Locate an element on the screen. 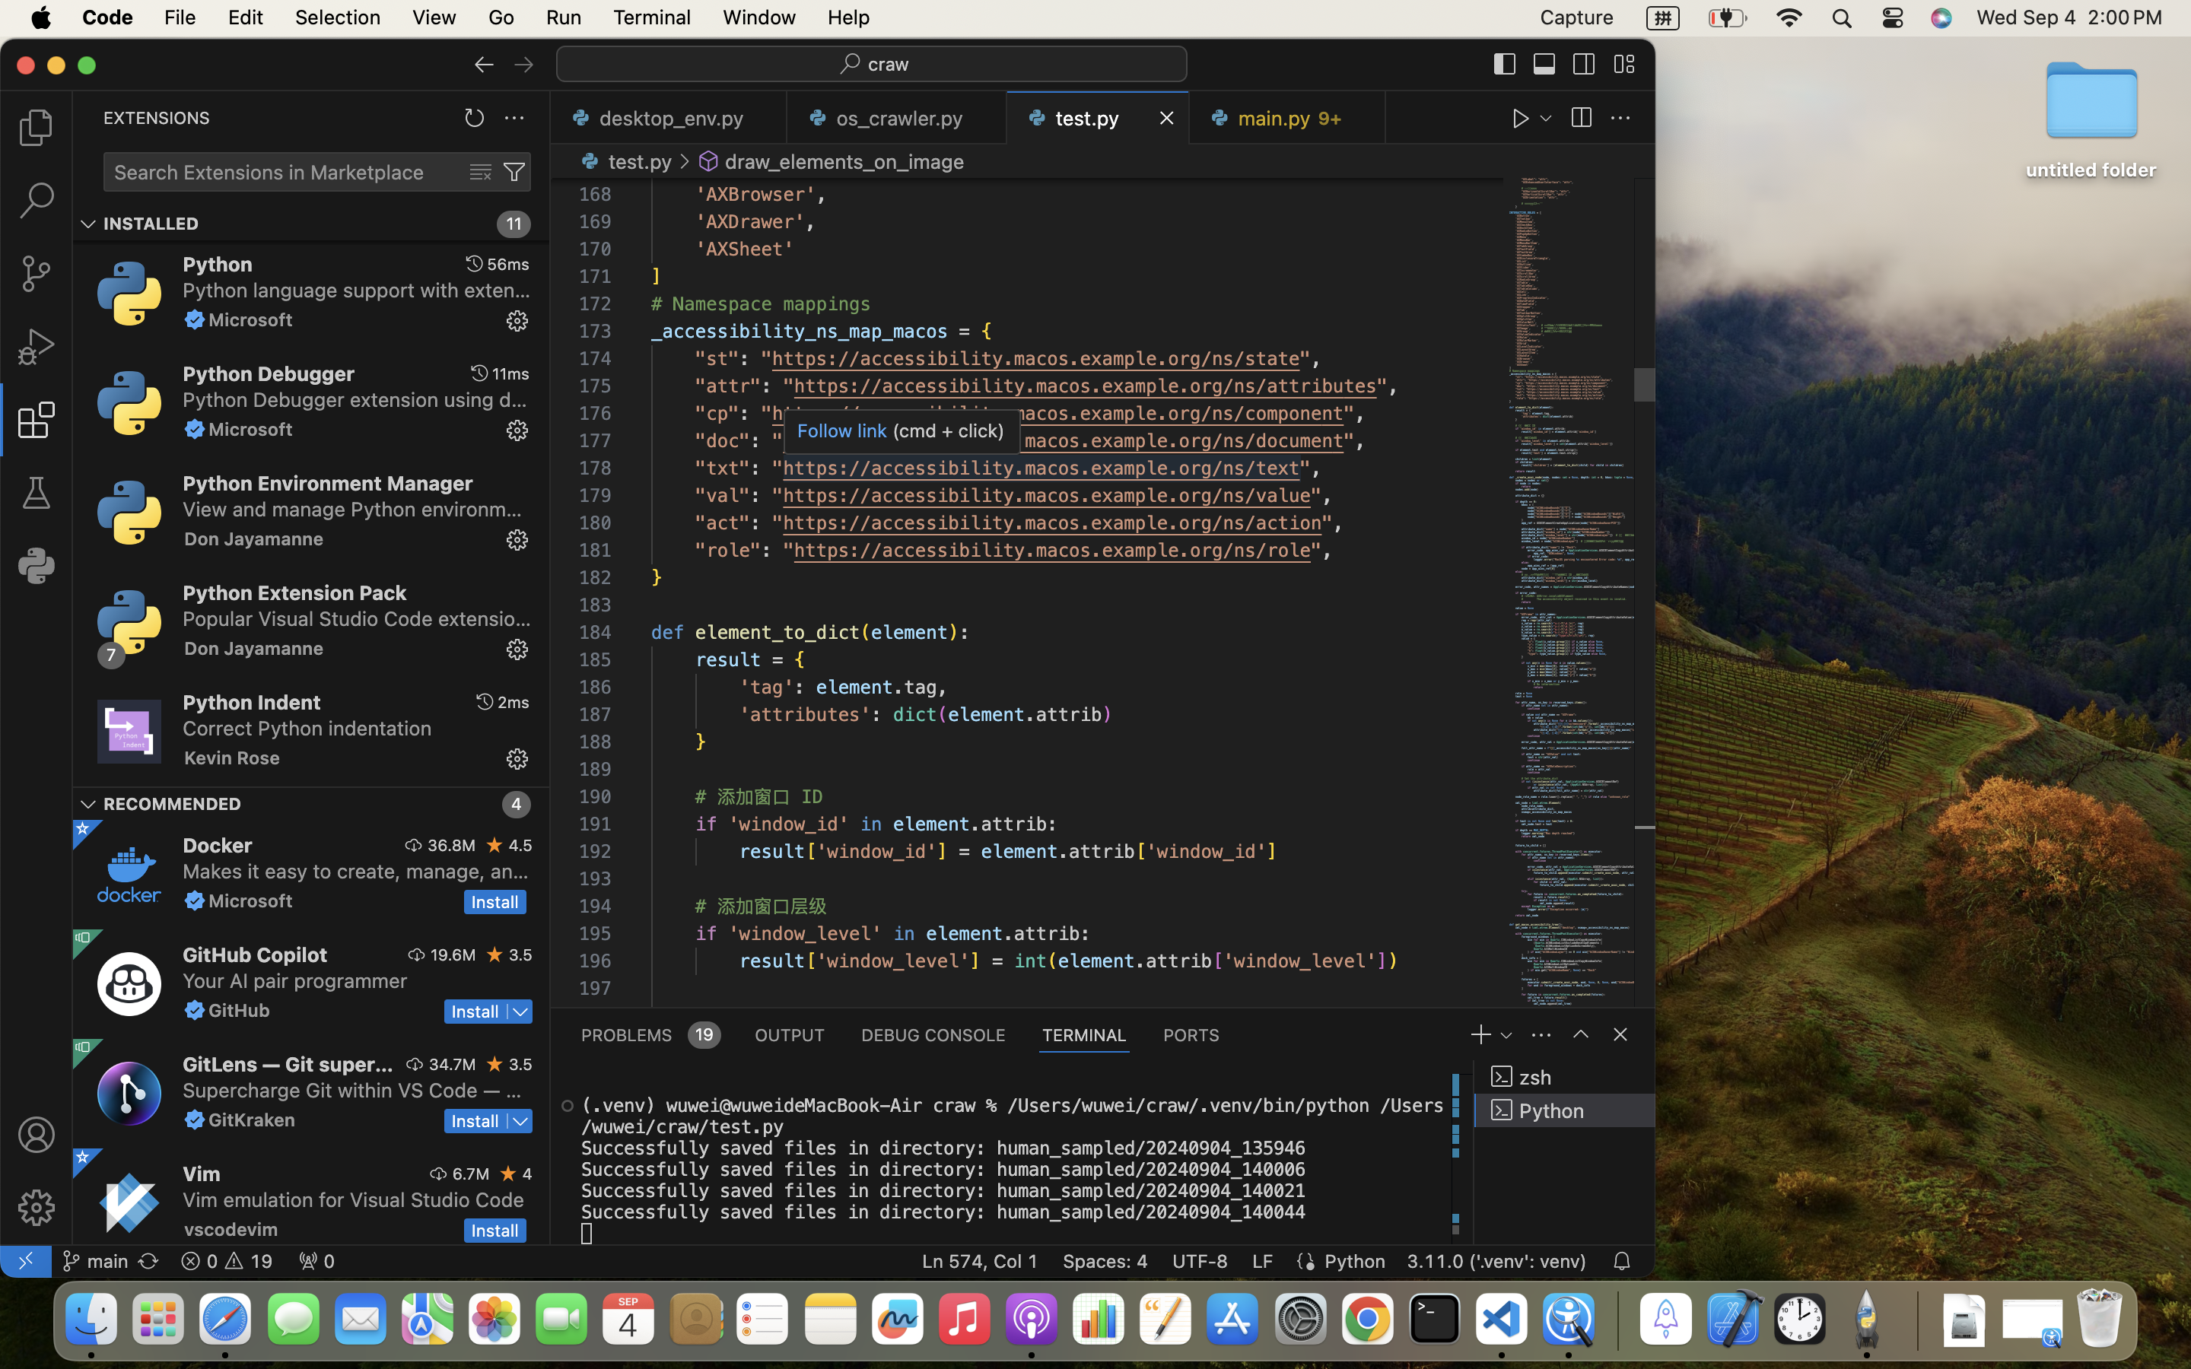   is located at coordinates (1505, 64).